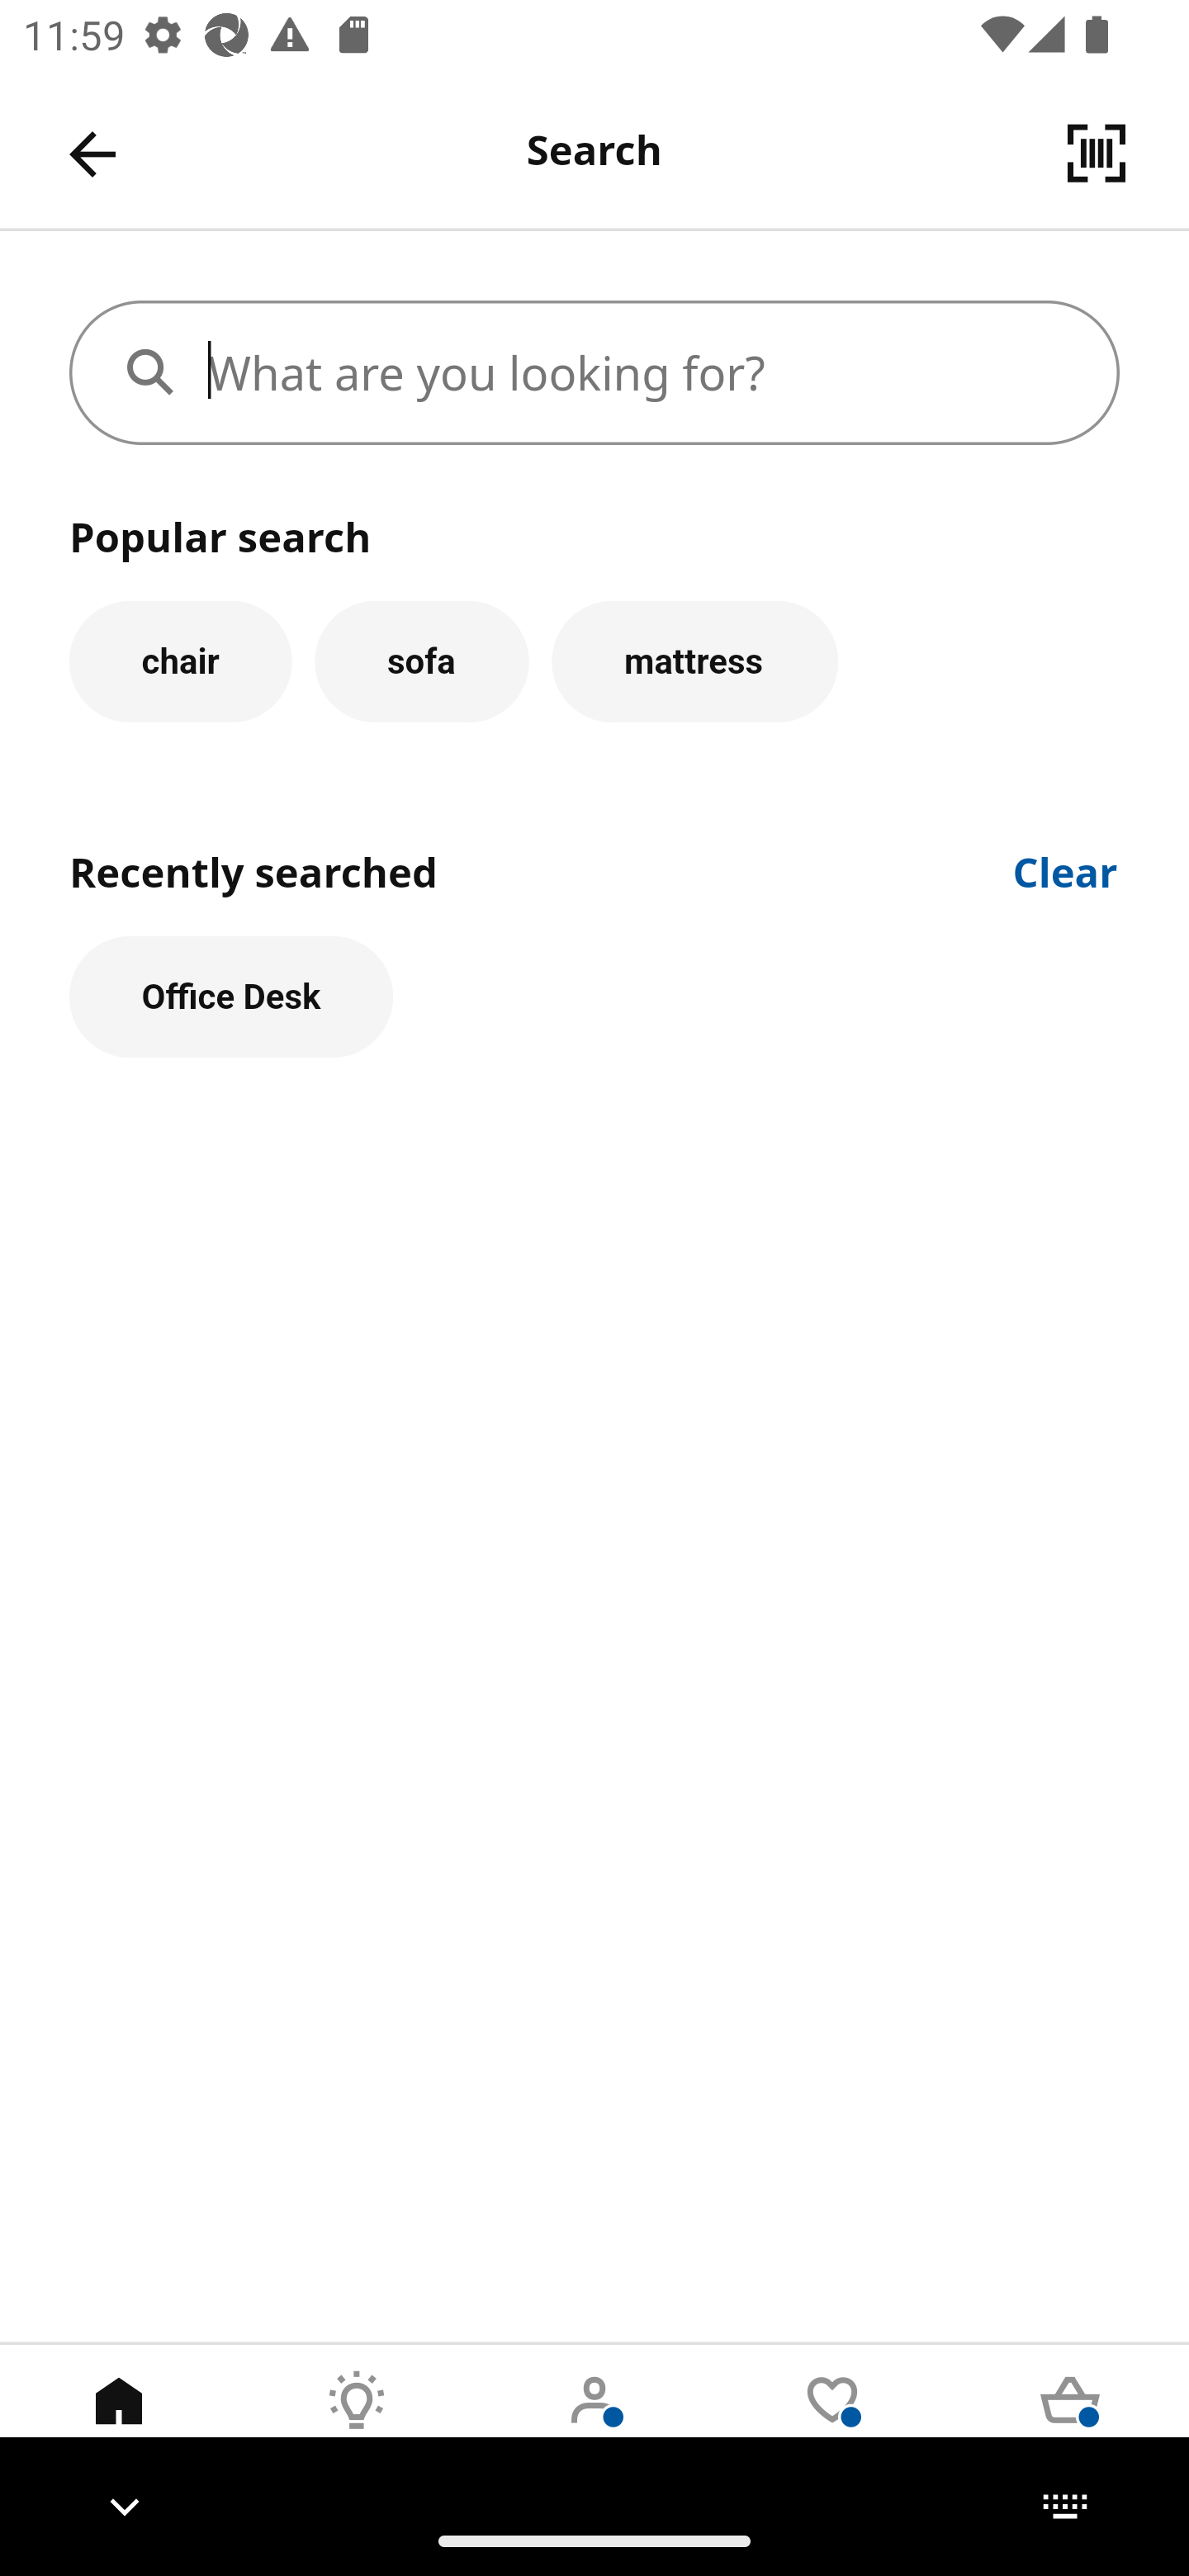 This screenshot has width=1189, height=2576. What do you see at coordinates (594, 2425) in the screenshot?
I see `User
Tab 3 of 5` at bounding box center [594, 2425].